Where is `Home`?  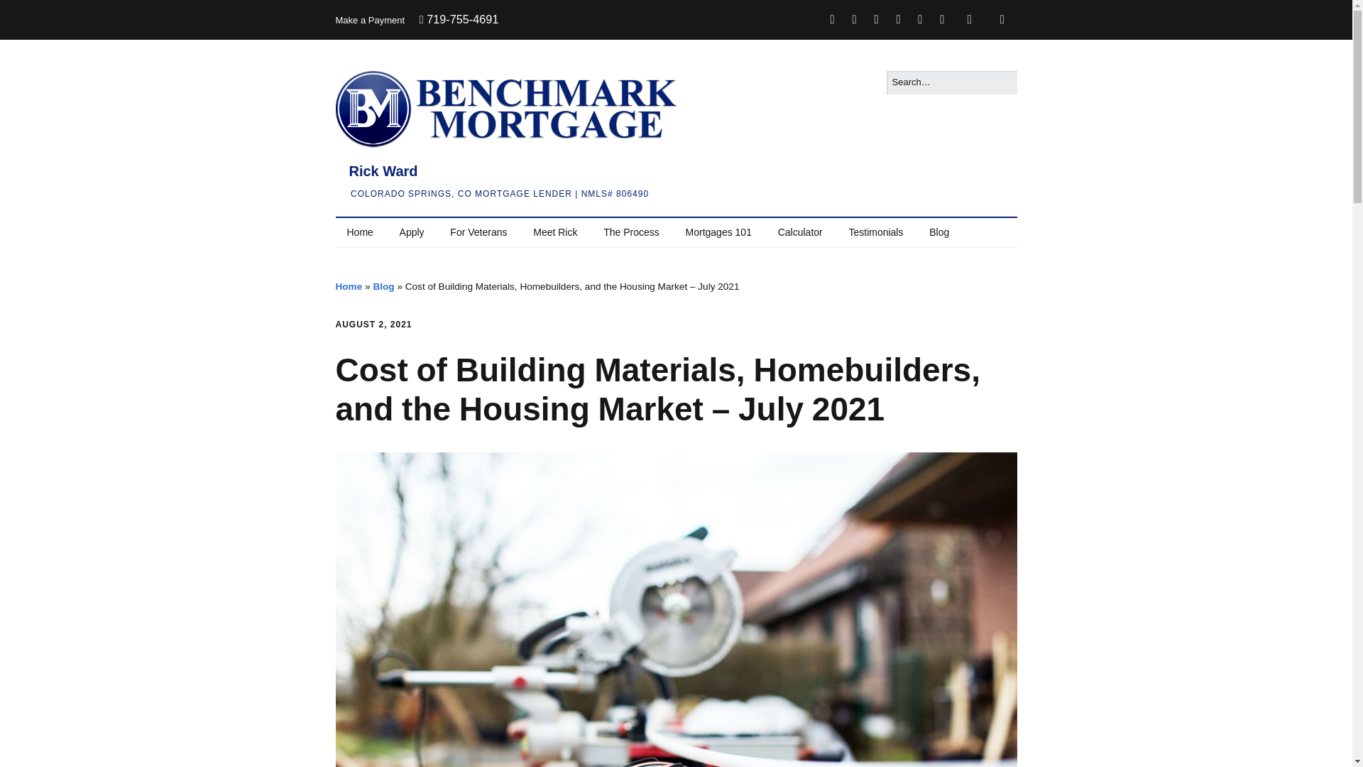
Home is located at coordinates (349, 287).